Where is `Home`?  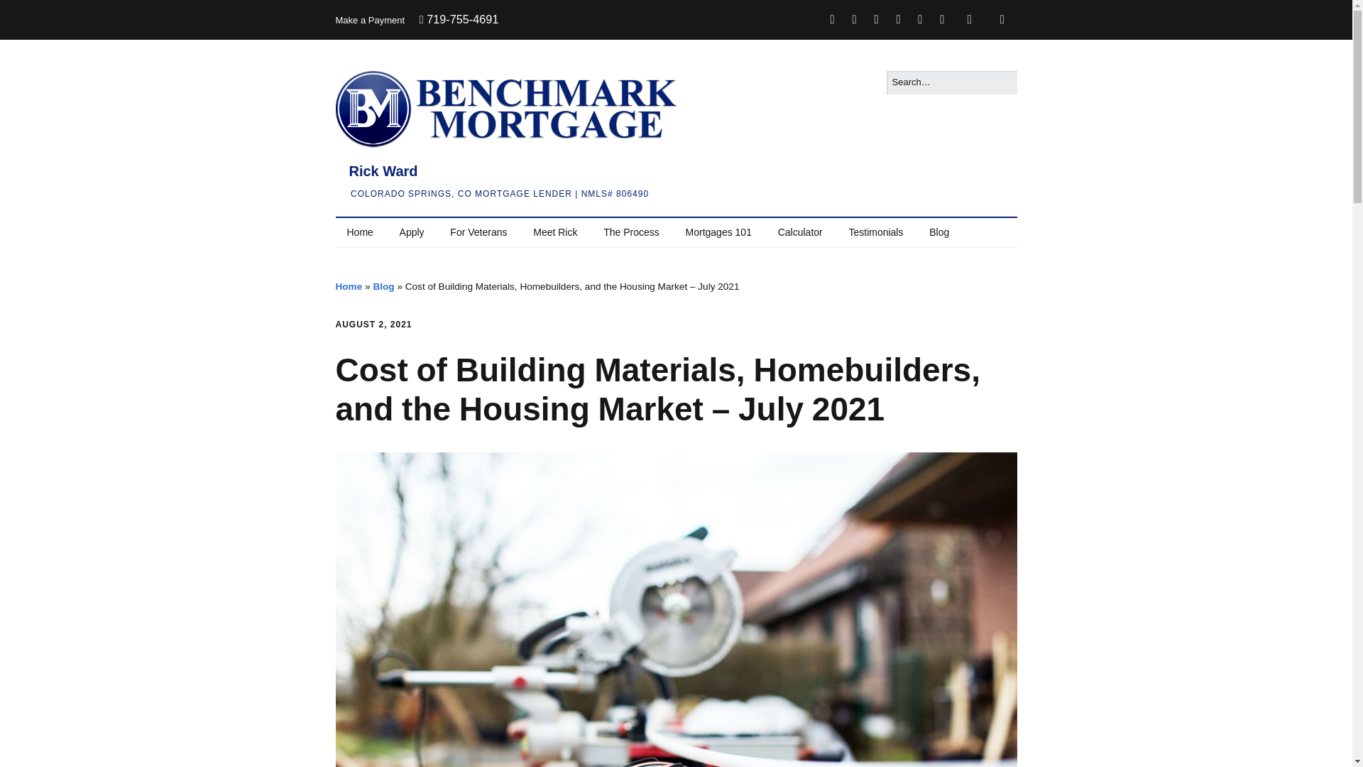
Home is located at coordinates (349, 287).